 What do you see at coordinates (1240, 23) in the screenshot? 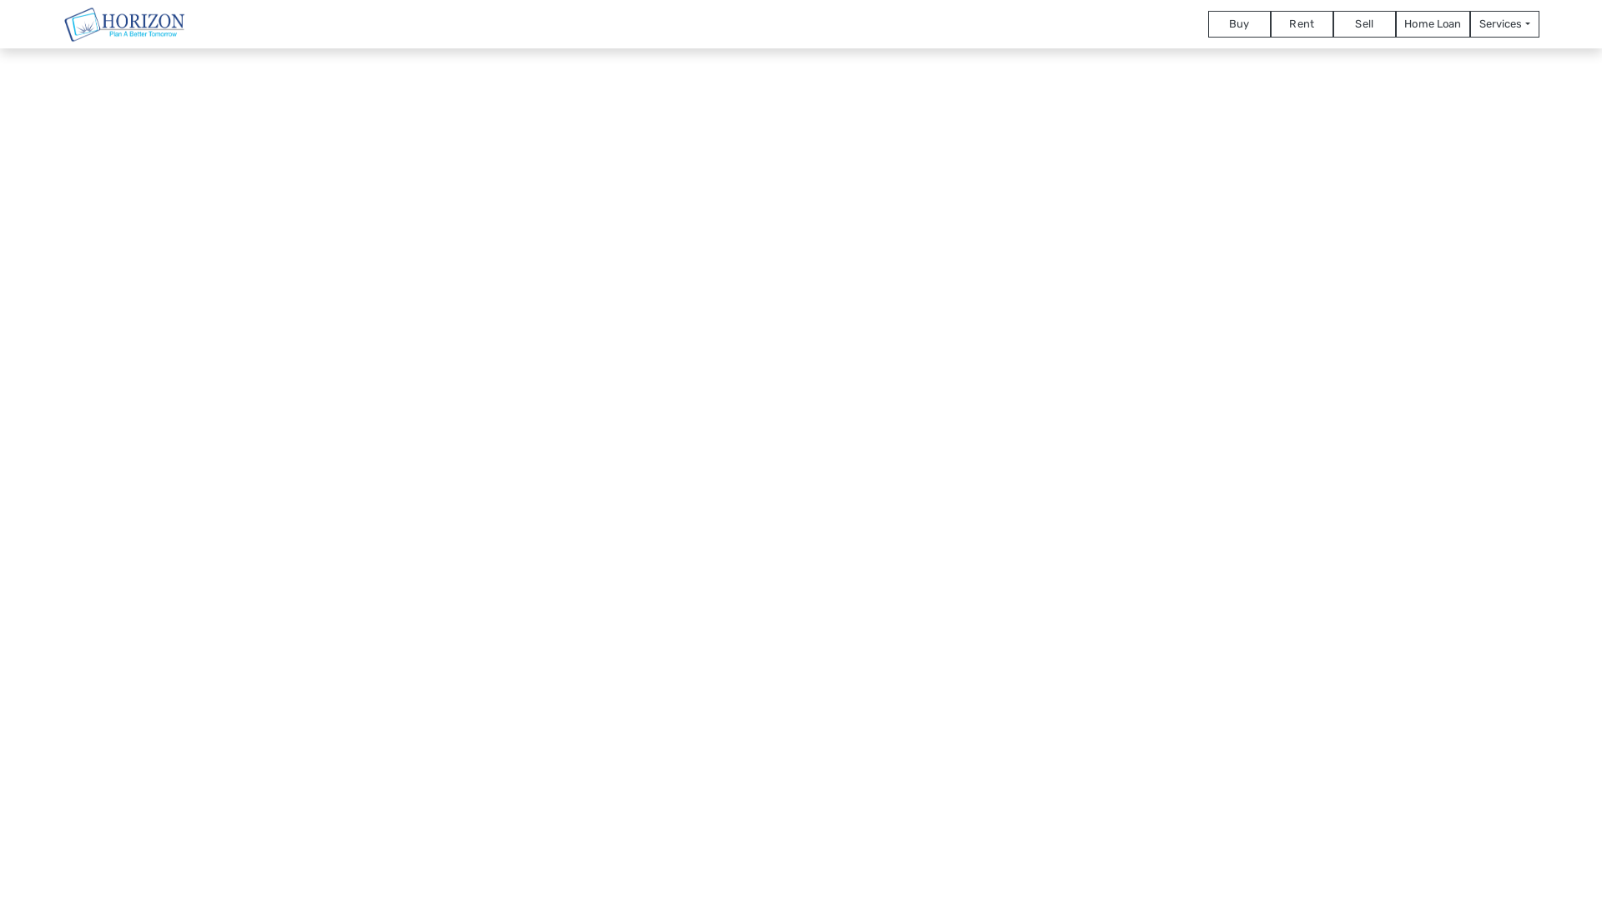
I see `Buy` at bounding box center [1240, 23].